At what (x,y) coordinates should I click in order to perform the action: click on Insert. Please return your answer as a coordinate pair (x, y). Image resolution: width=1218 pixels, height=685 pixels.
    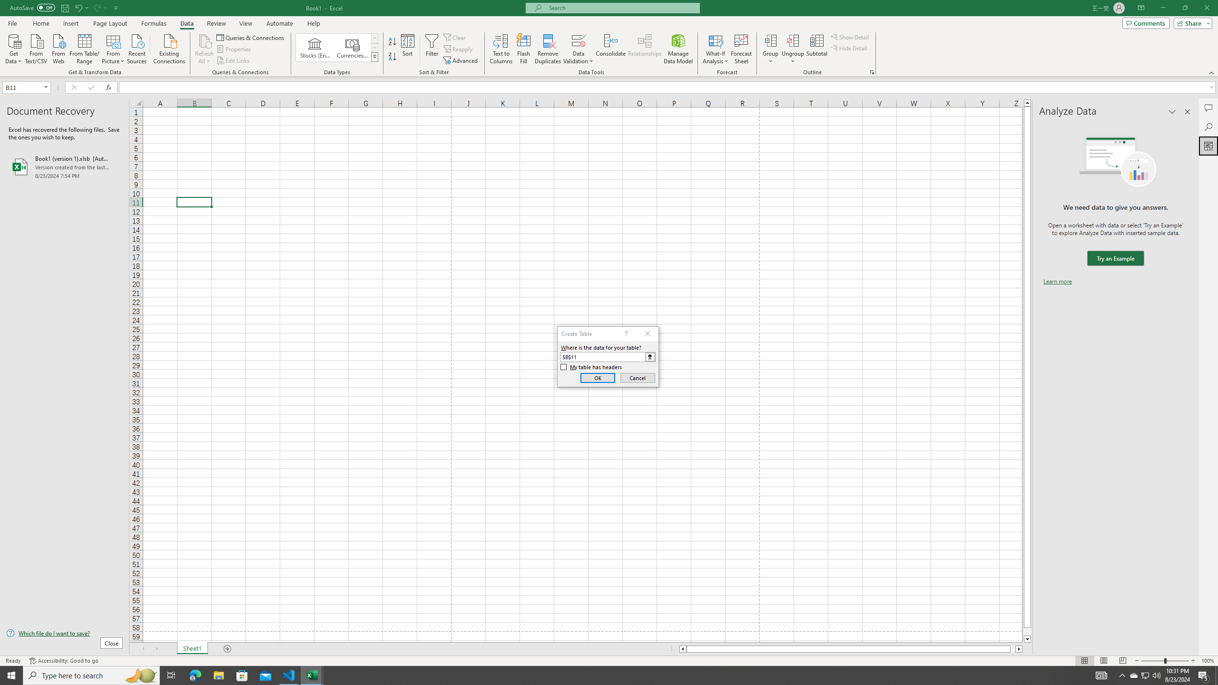
    Looking at the image, I should click on (70, 23).